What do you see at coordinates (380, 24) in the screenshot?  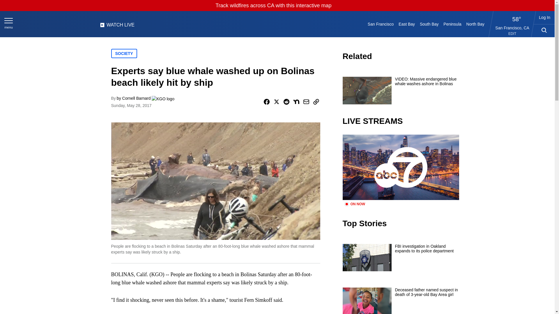 I see `San Francisco` at bounding box center [380, 24].